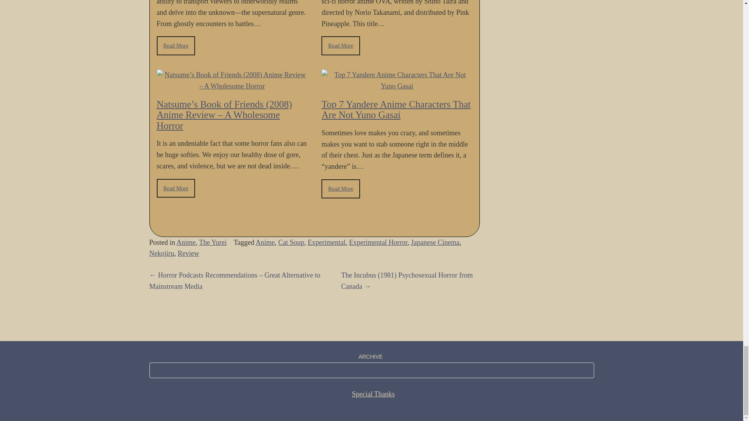 This screenshot has width=749, height=421. I want to click on Read More, so click(176, 188).